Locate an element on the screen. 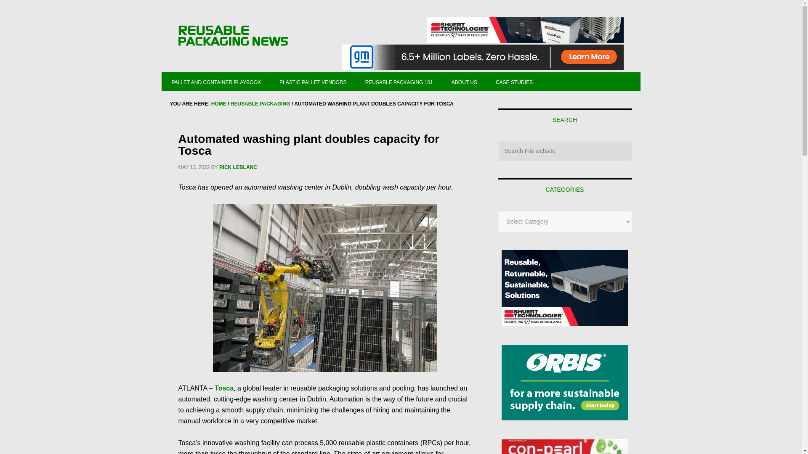  Tosca is located at coordinates (224, 388).